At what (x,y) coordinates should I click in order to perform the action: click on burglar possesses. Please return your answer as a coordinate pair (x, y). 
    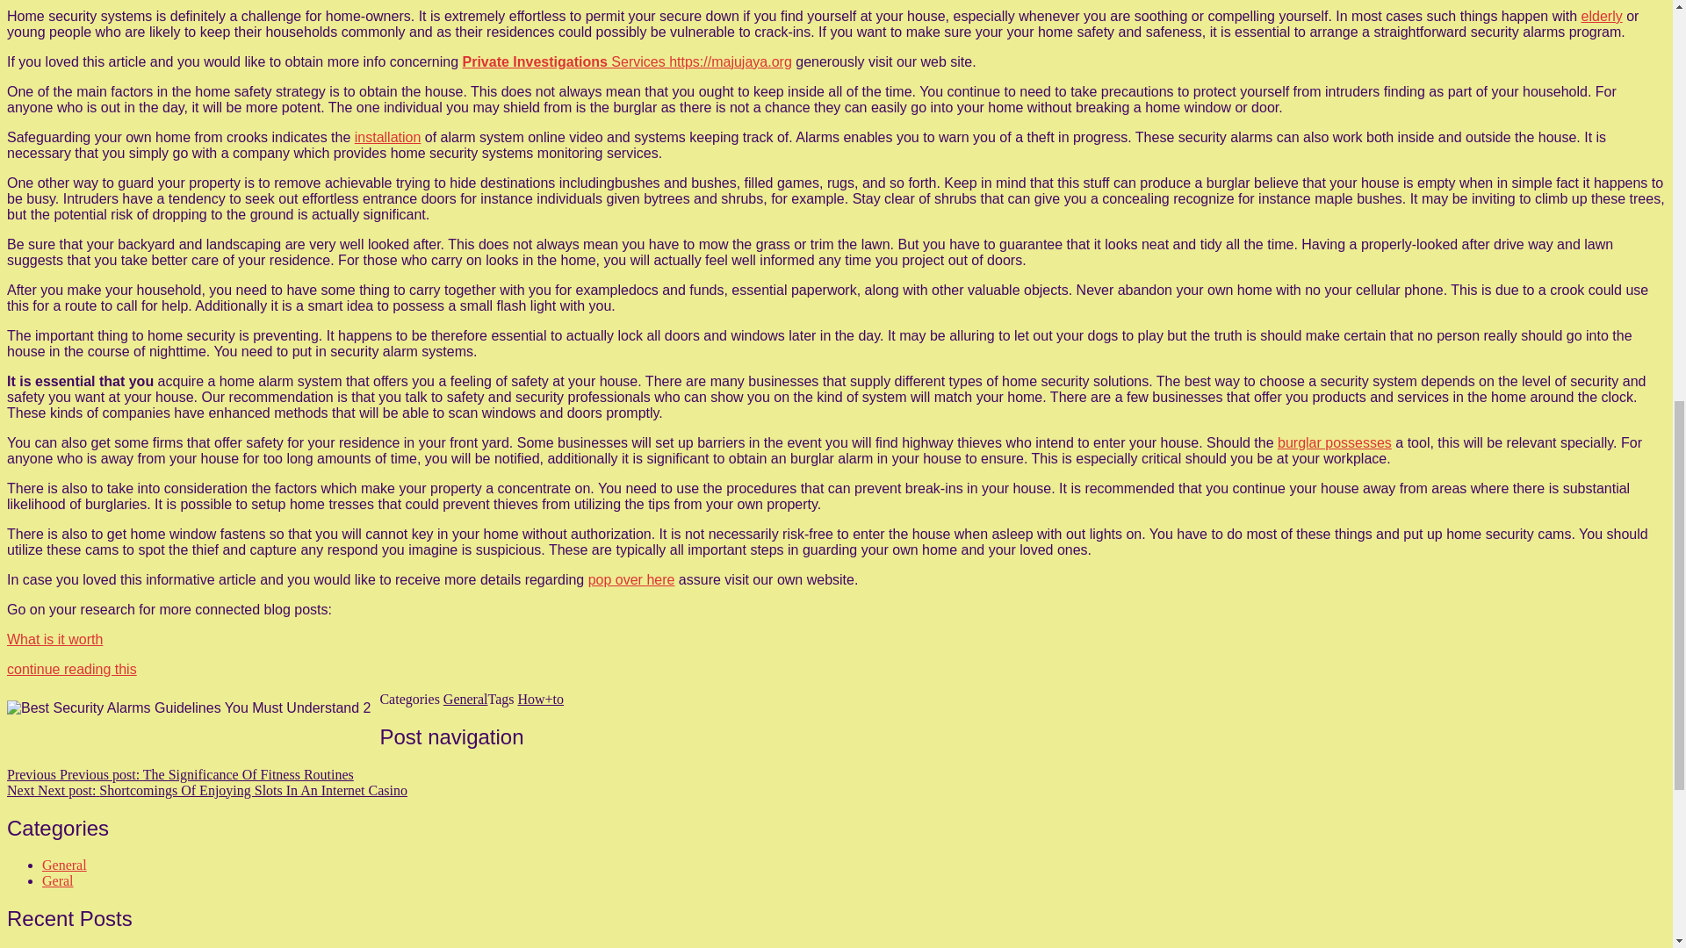
    Looking at the image, I should click on (1335, 442).